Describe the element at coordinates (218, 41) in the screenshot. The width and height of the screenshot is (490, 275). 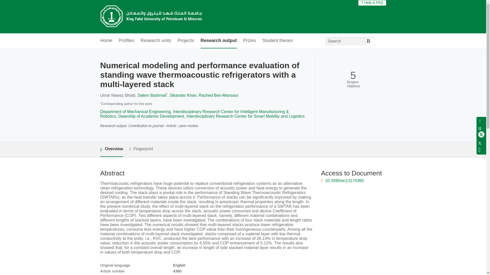
I see `Research output` at that location.